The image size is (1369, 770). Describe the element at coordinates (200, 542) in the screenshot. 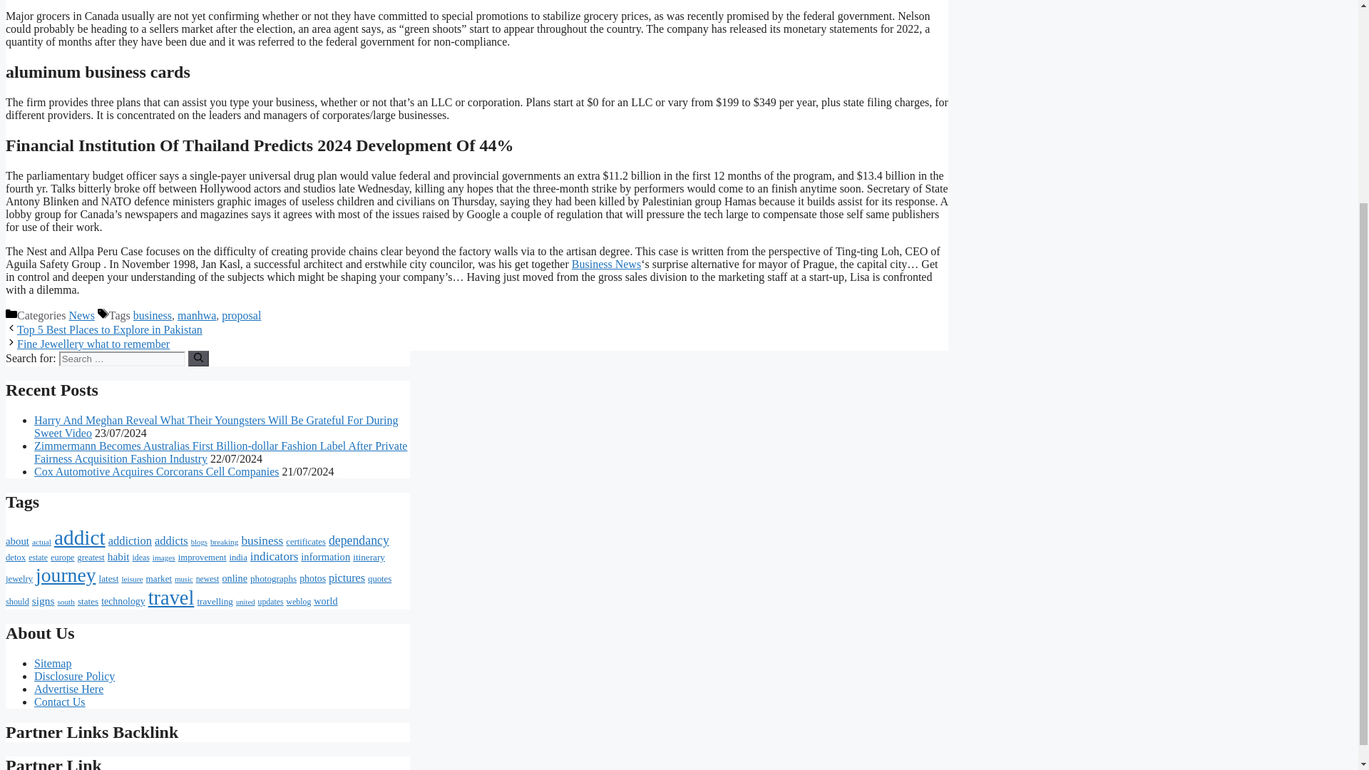

I see `blogs` at that location.